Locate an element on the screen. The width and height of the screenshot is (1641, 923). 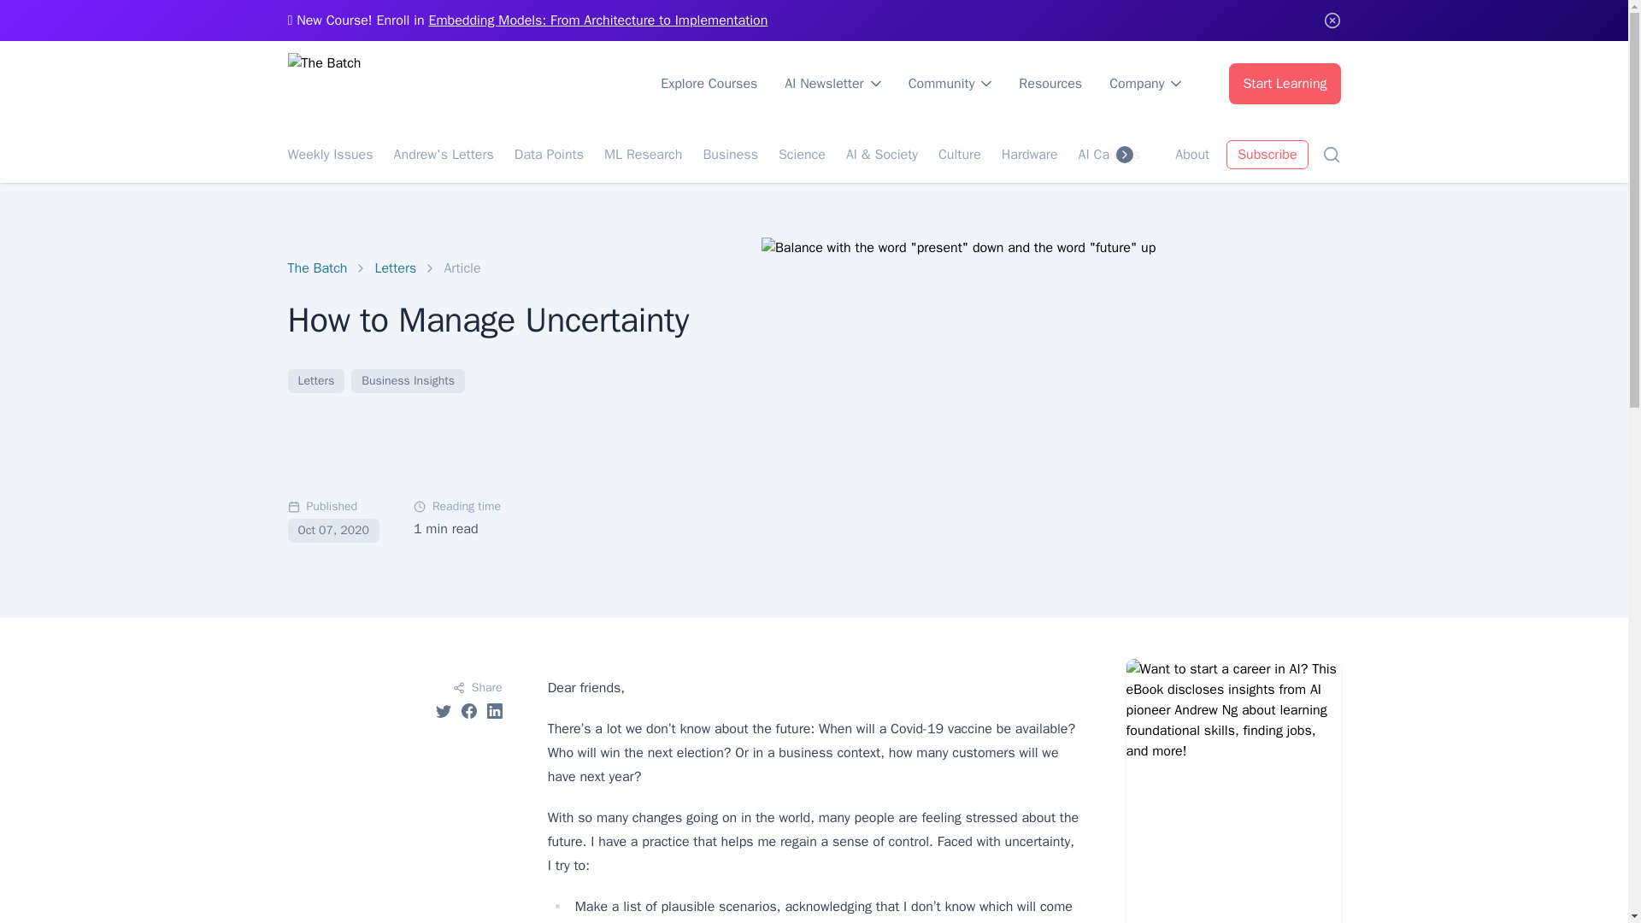
Weekly Issues is located at coordinates (330, 154).